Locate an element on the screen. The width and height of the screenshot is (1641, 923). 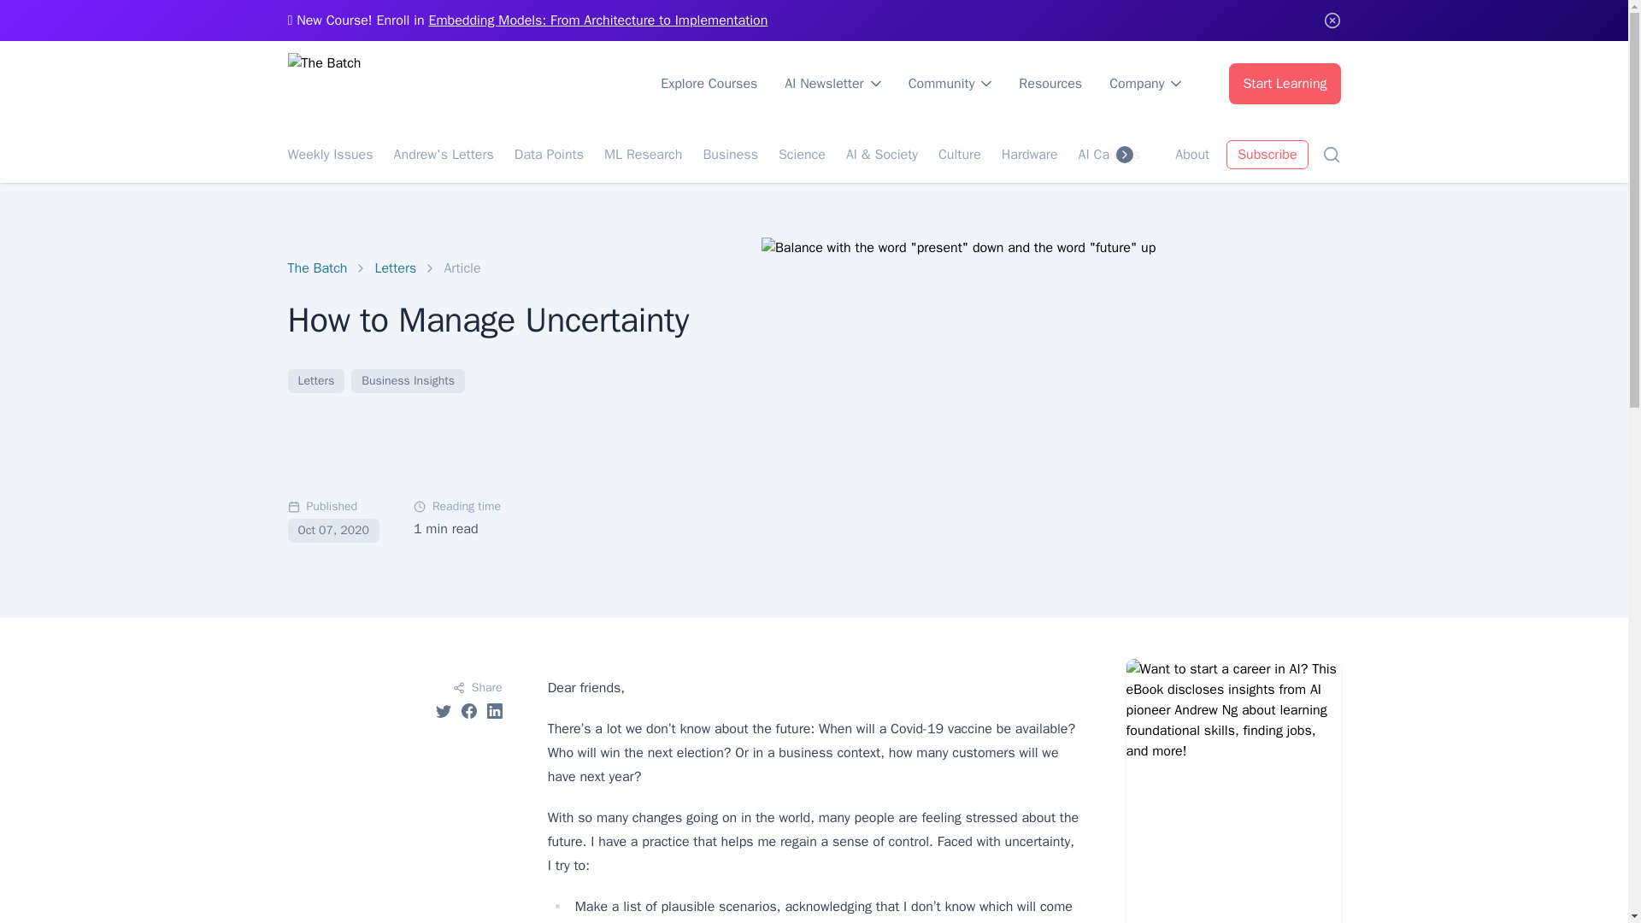
Weekly Issues is located at coordinates (330, 154).